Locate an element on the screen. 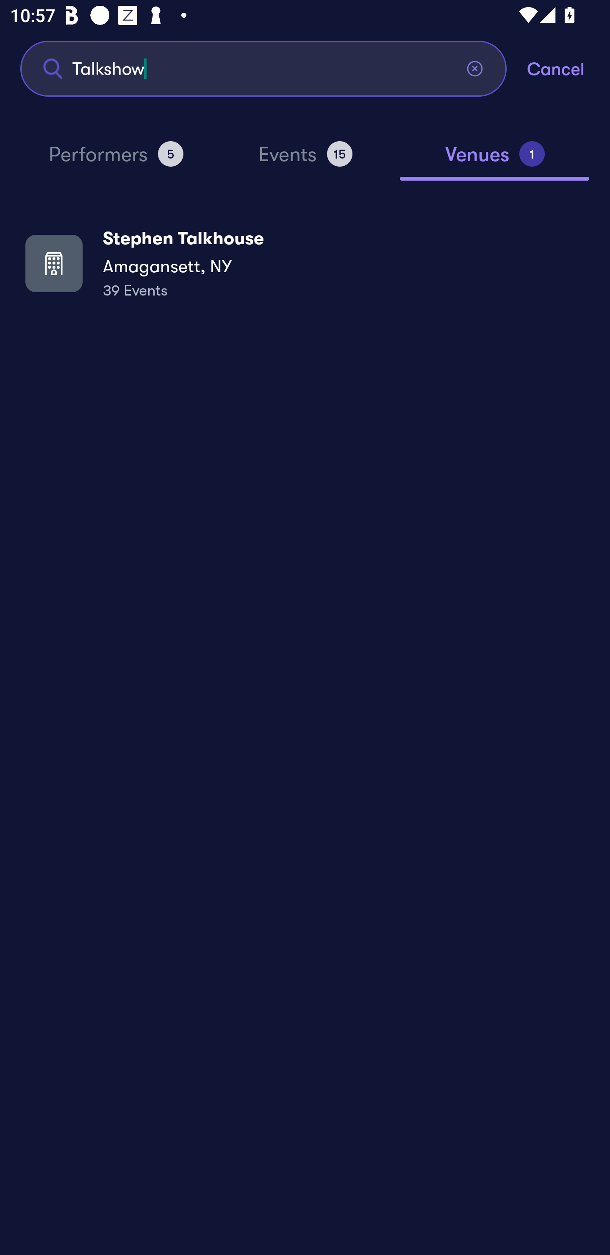  Performers 5 is located at coordinates (116, 160).